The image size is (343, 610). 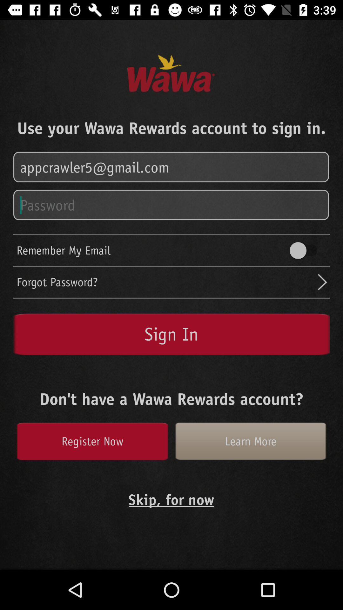 What do you see at coordinates (171, 499) in the screenshot?
I see `click on the text which says skipfor now which is at the bottom` at bounding box center [171, 499].